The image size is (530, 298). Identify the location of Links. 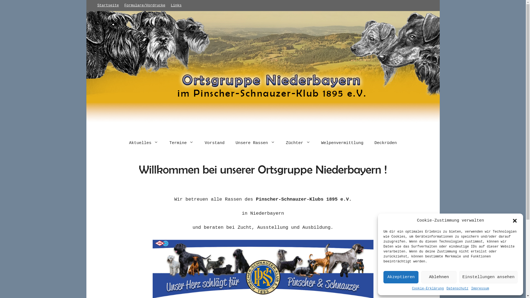
(176, 6).